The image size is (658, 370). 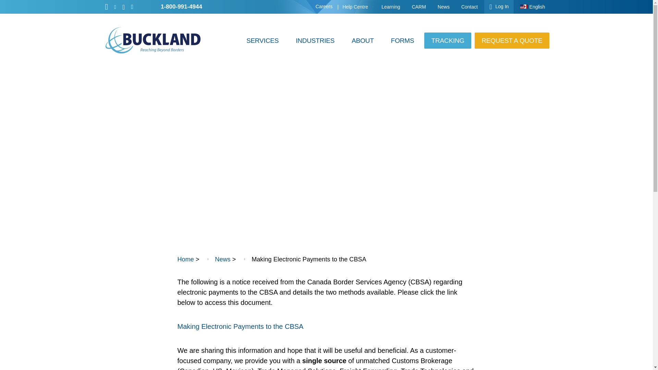 What do you see at coordinates (391, 7) in the screenshot?
I see `Learning` at bounding box center [391, 7].